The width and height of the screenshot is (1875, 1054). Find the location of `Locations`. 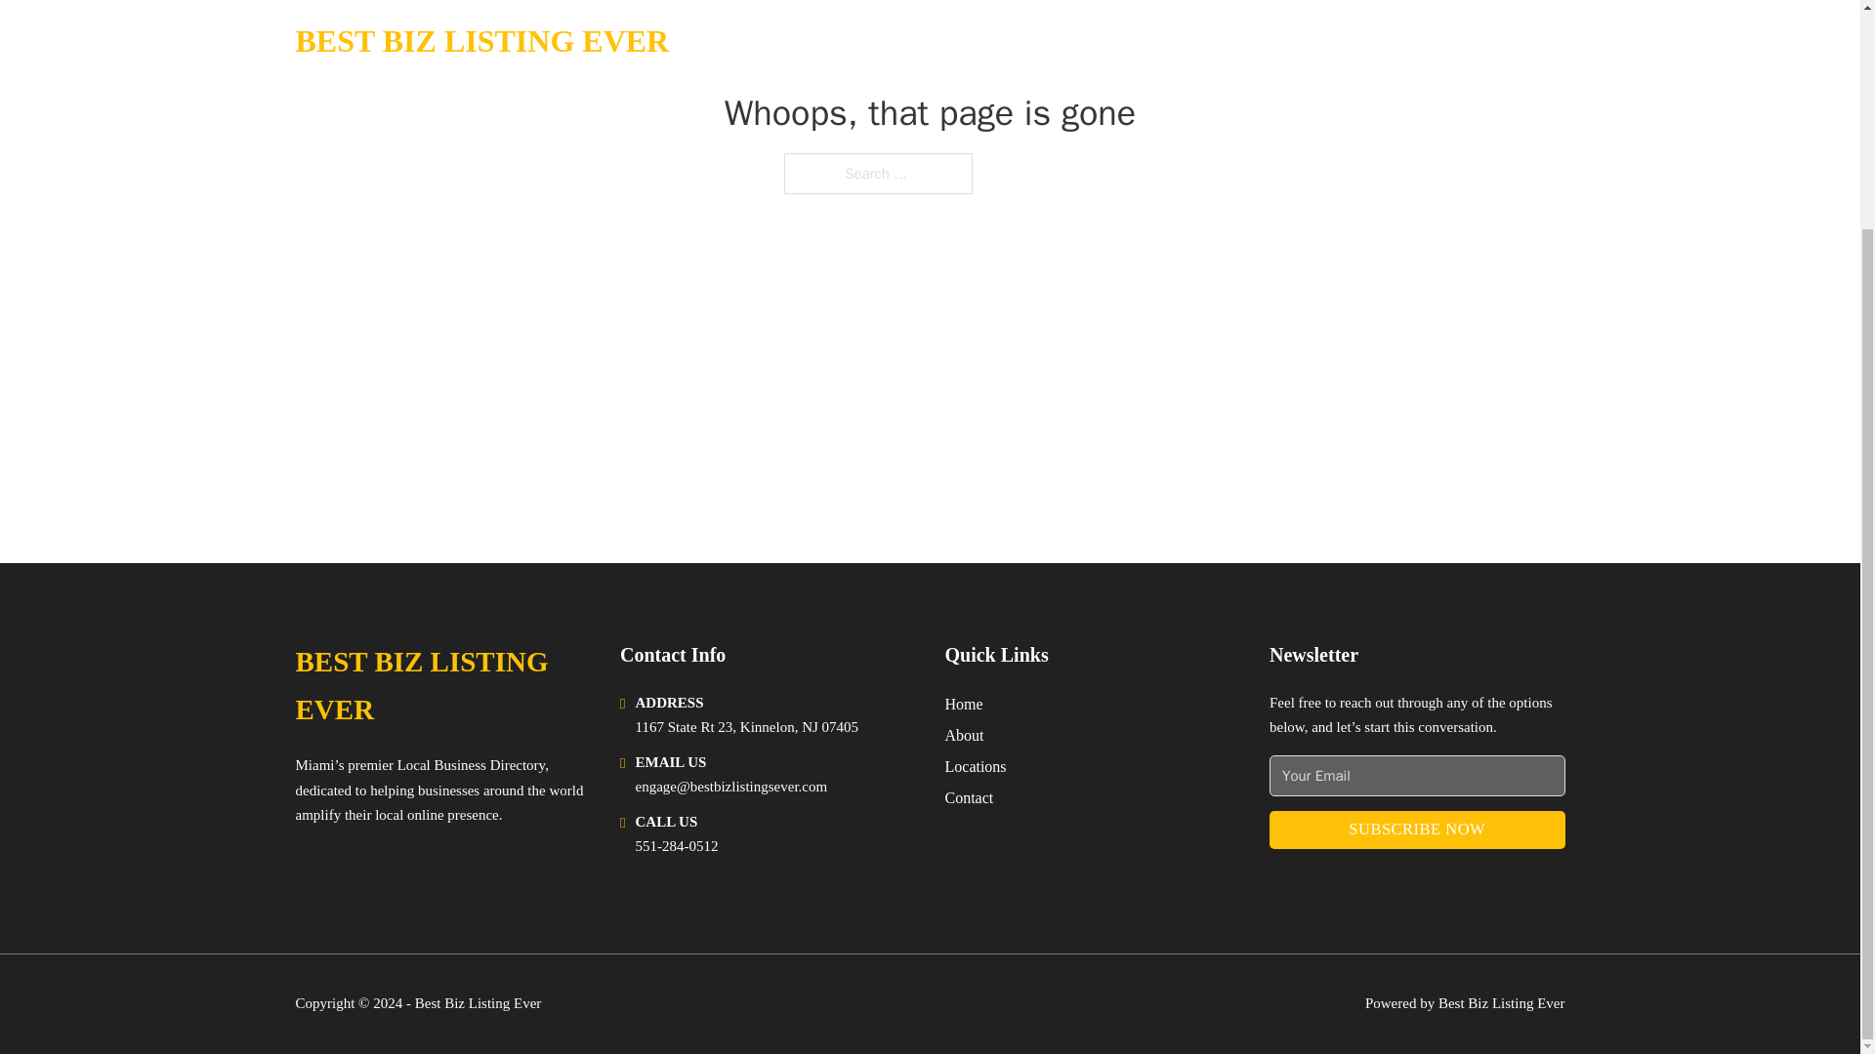

Locations is located at coordinates (976, 767).